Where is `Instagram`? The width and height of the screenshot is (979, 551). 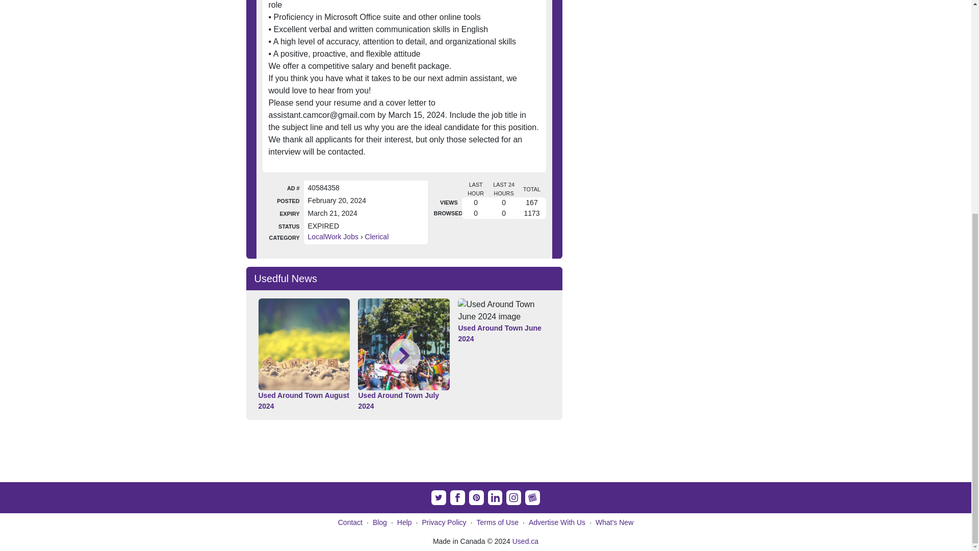 Instagram is located at coordinates (513, 498).